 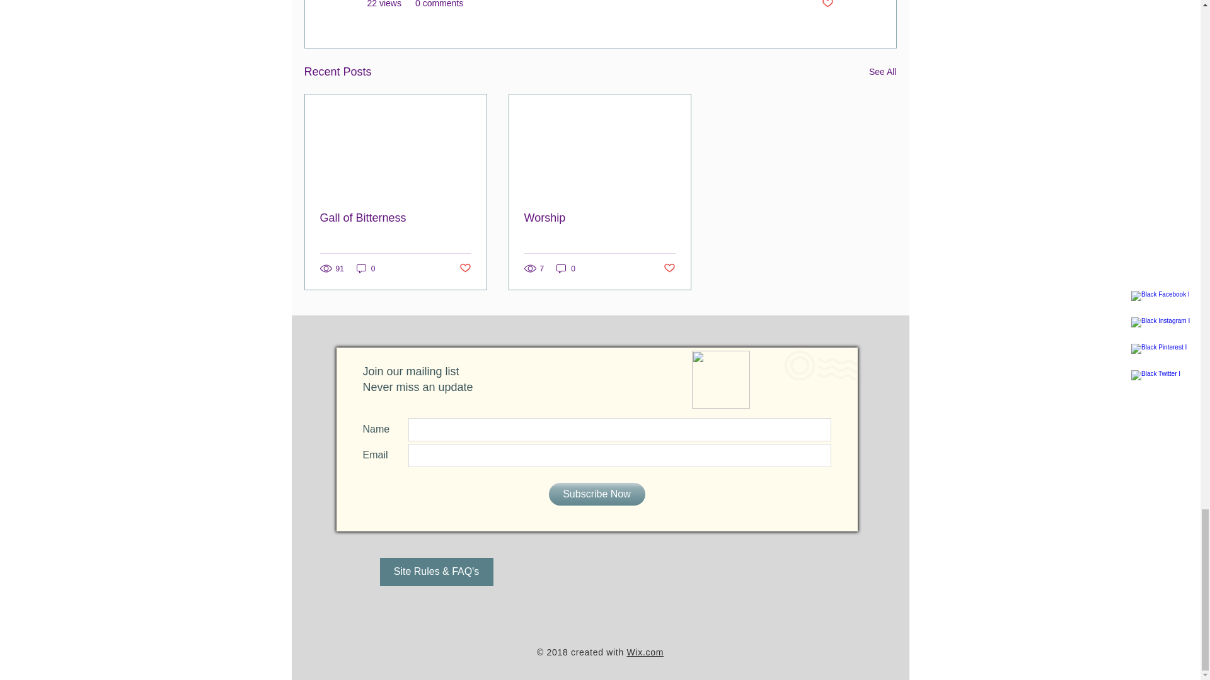 What do you see at coordinates (366, 268) in the screenshot?
I see `0` at bounding box center [366, 268].